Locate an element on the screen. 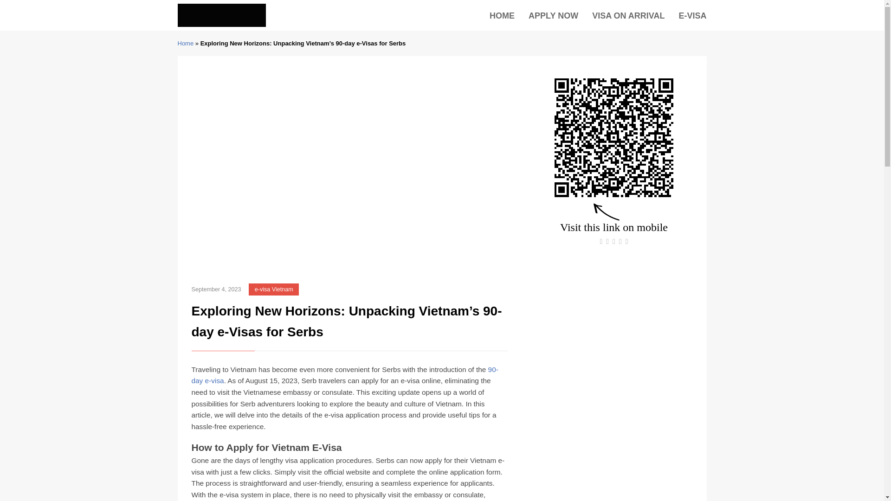  Home is located at coordinates (185, 44).